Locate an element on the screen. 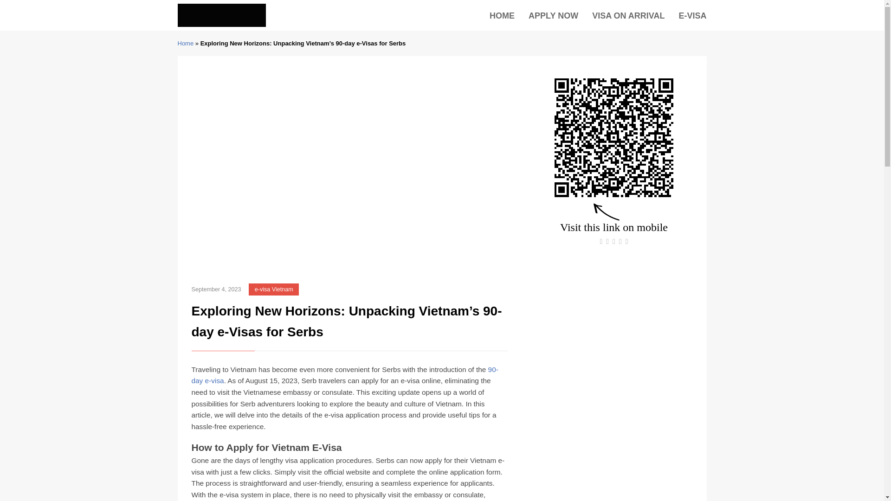  Home is located at coordinates (185, 44).